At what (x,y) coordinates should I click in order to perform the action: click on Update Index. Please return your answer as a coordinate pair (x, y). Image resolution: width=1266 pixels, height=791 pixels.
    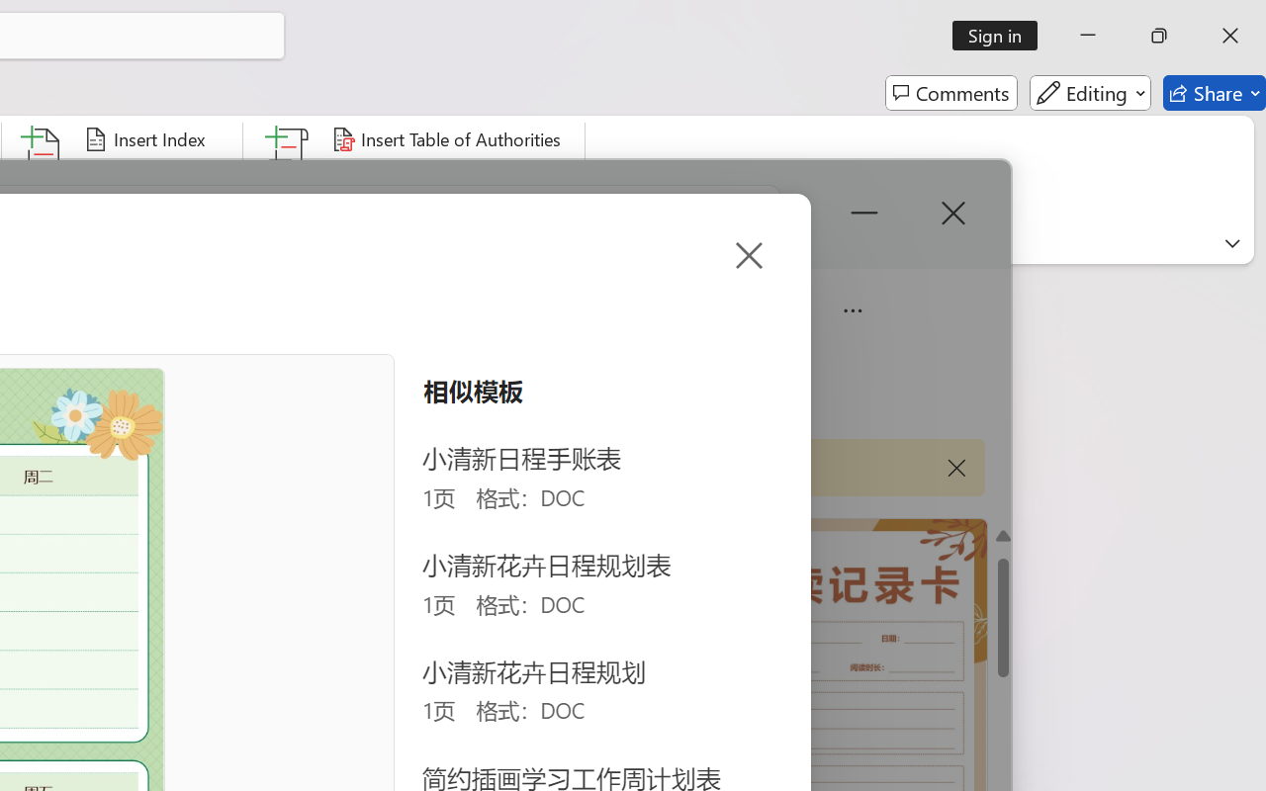
    Looking at the image, I should click on (154, 178).